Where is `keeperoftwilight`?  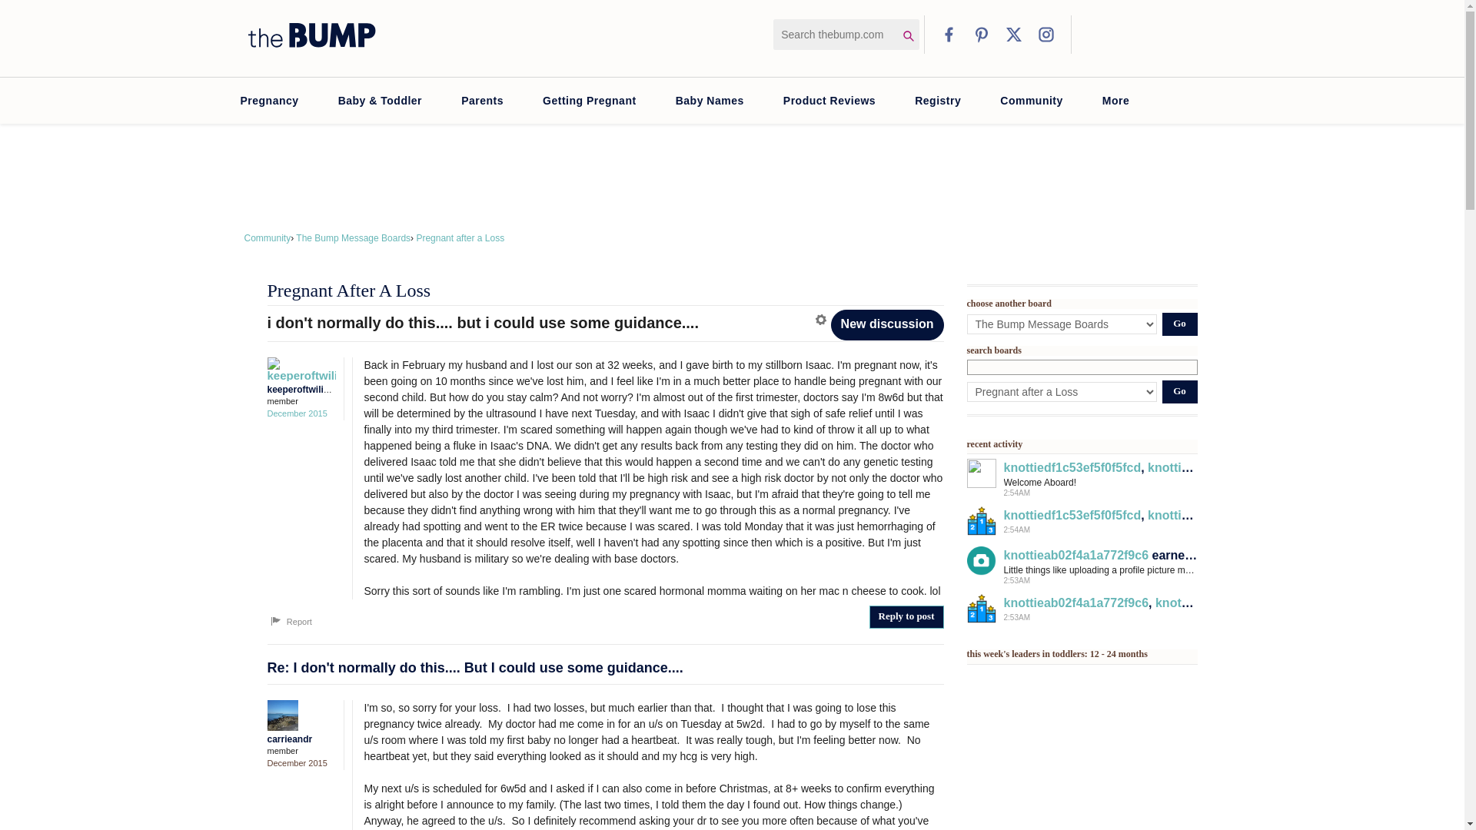
keeperoftwilight is located at coordinates (297, 369).